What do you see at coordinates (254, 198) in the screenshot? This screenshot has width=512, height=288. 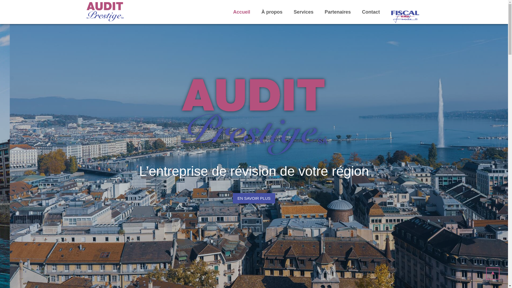 I see `EN SAVOIR PLUS` at bounding box center [254, 198].